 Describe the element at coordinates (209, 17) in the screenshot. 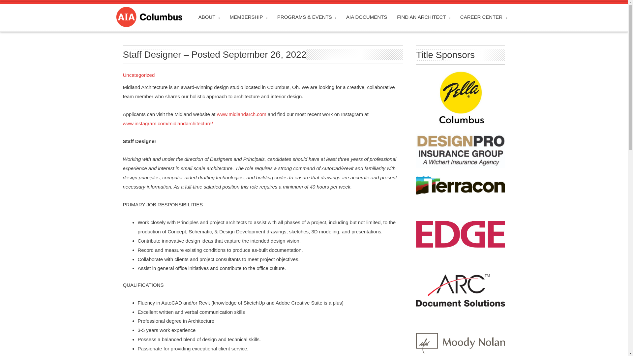

I see `ABOUT` at that location.